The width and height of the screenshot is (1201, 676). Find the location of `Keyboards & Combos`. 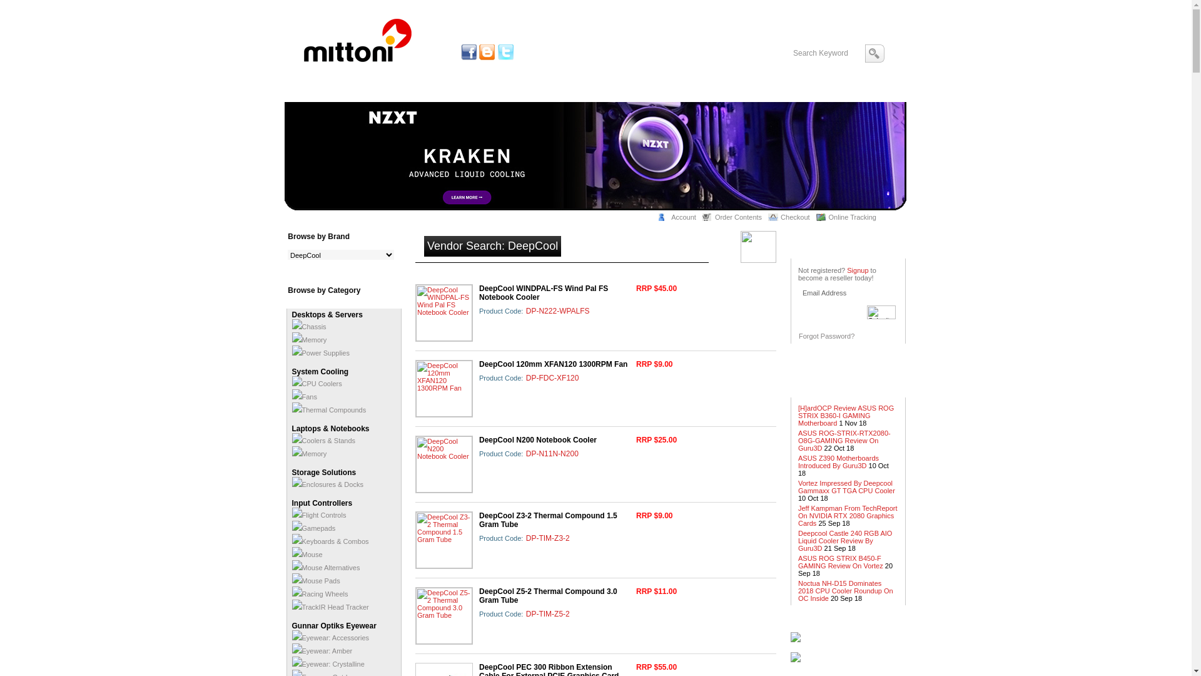

Keyboards & Combos is located at coordinates (330, 541).